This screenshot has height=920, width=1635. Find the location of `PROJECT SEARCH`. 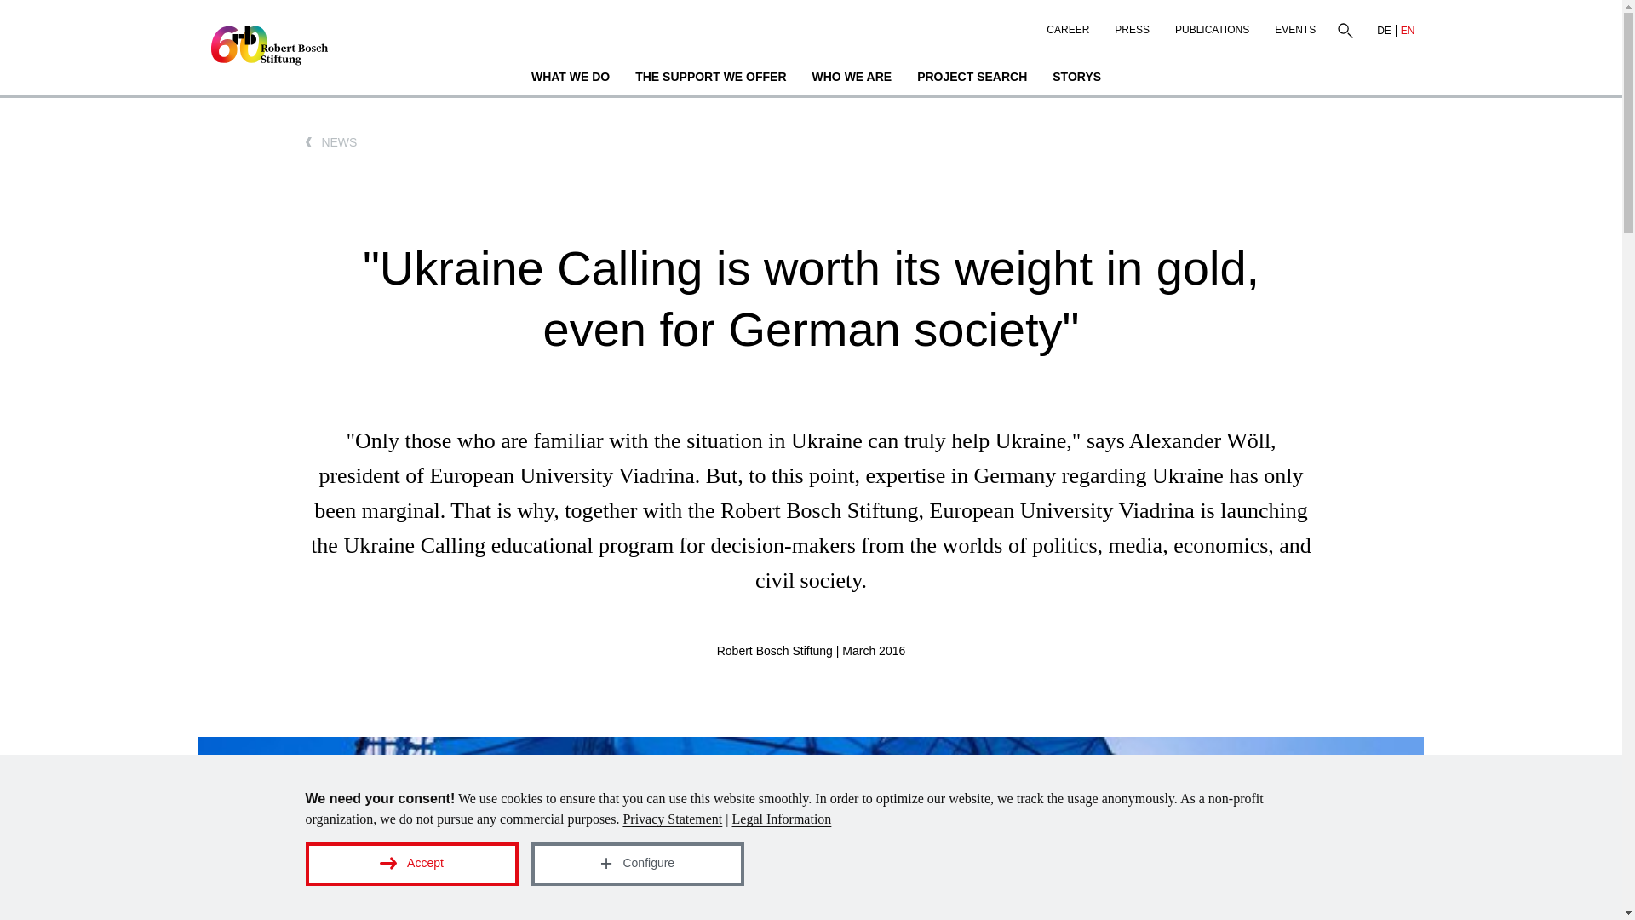

PROJECT SEARCH is located at coordinates (972, 78).